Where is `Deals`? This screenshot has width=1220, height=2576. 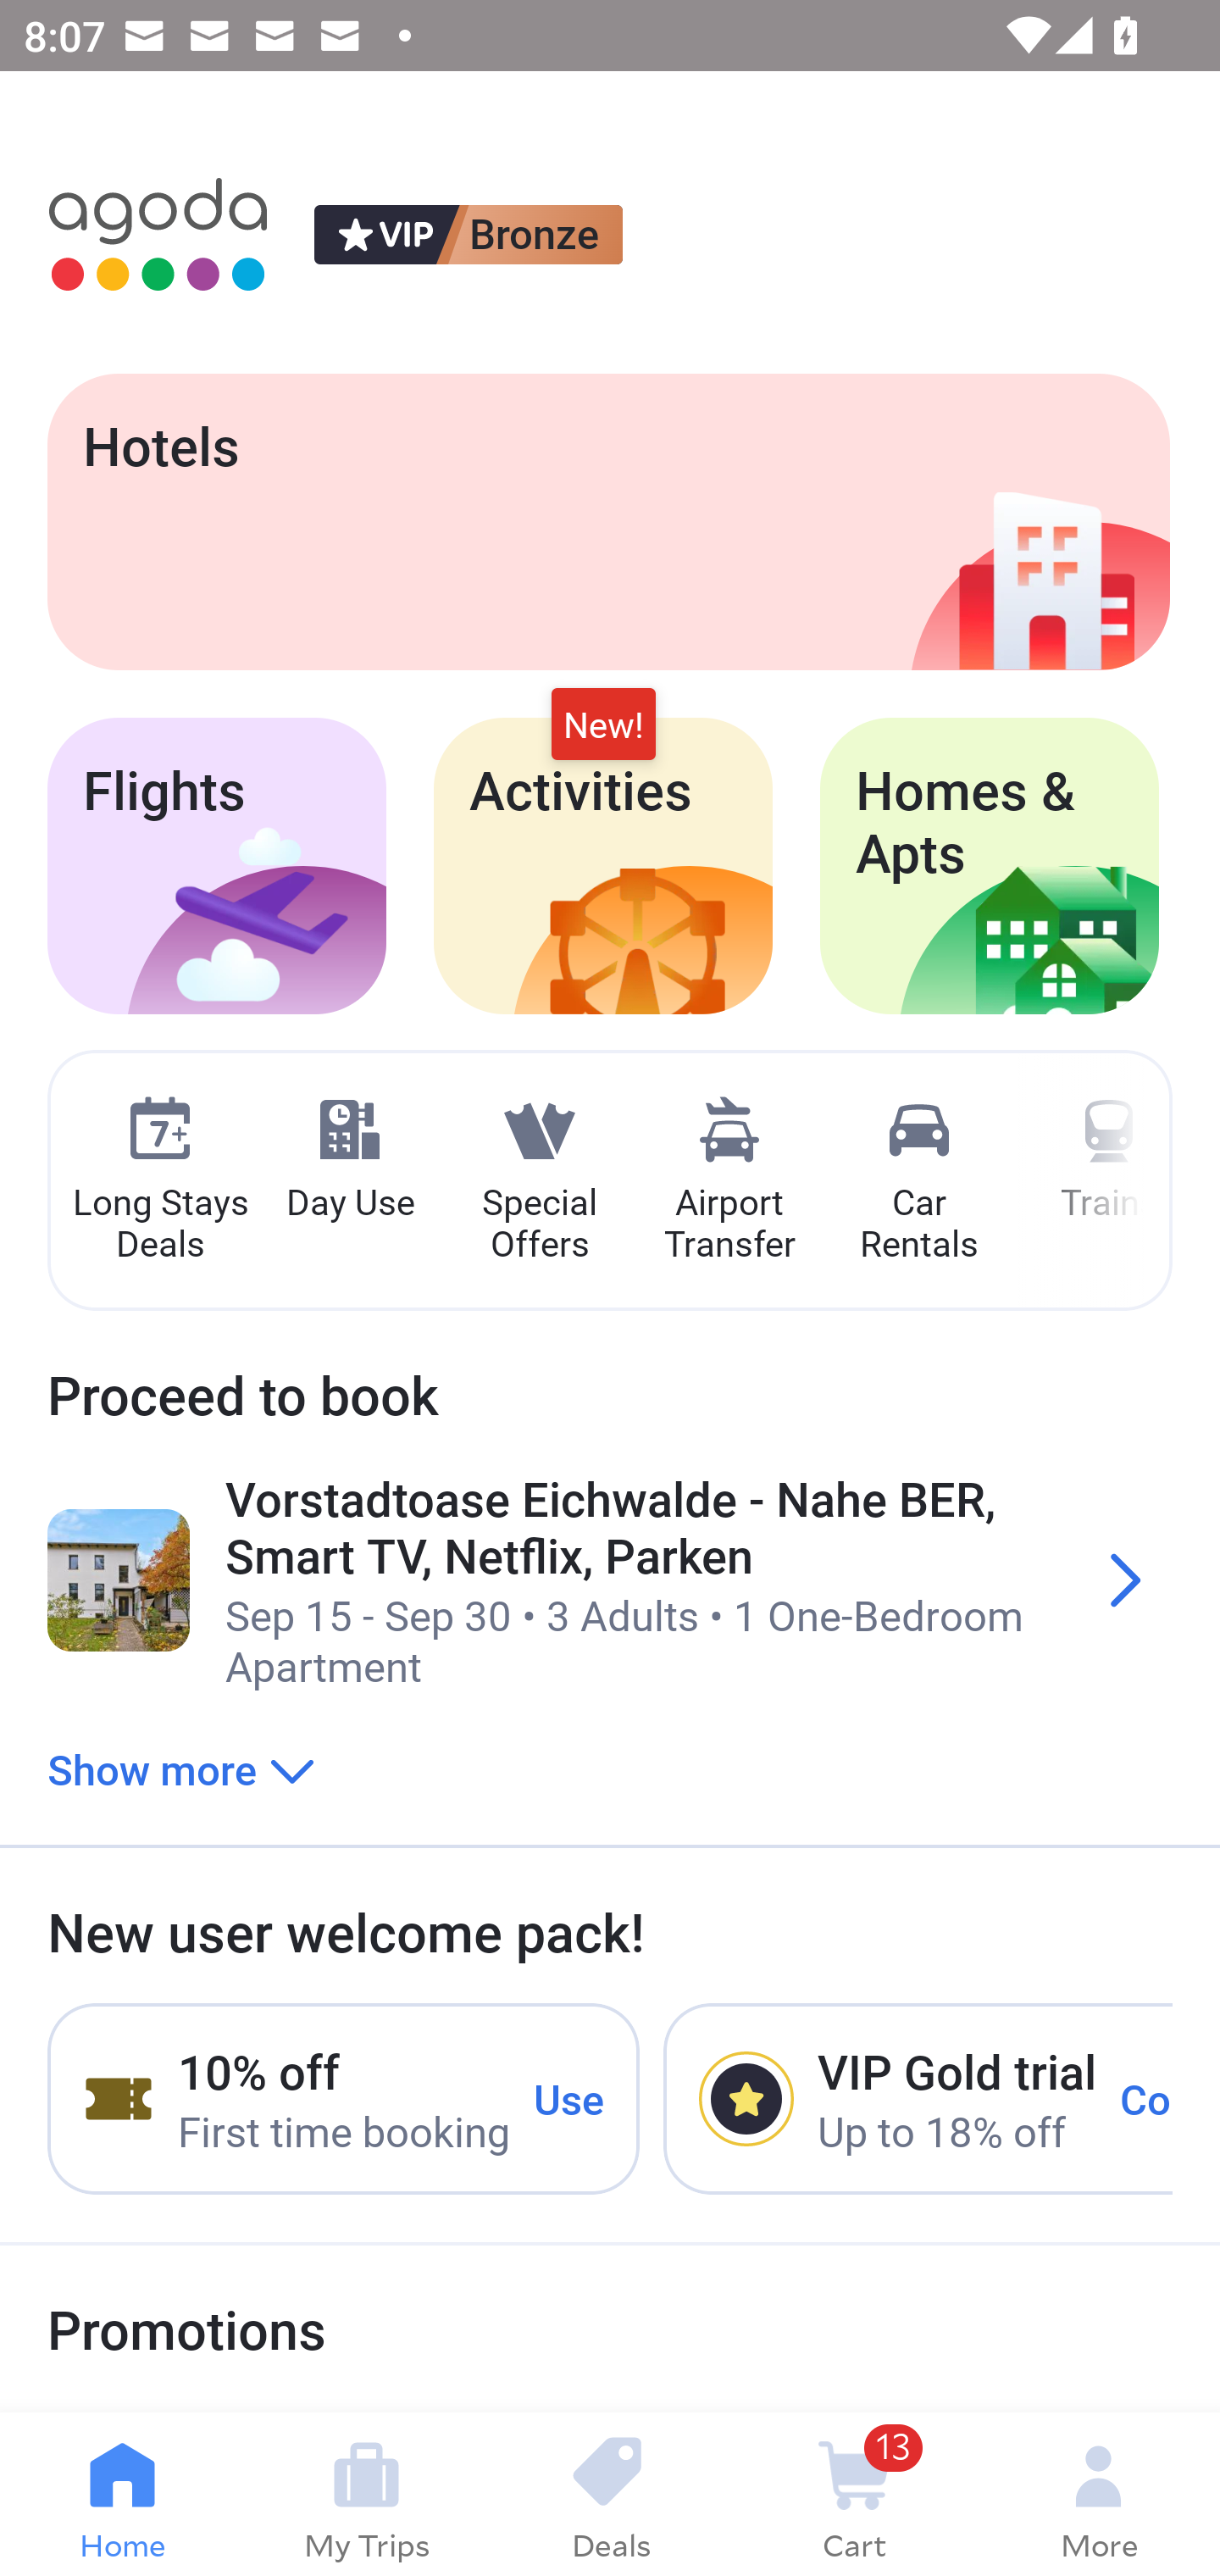 Deals is located at coordinates (610, 2495).